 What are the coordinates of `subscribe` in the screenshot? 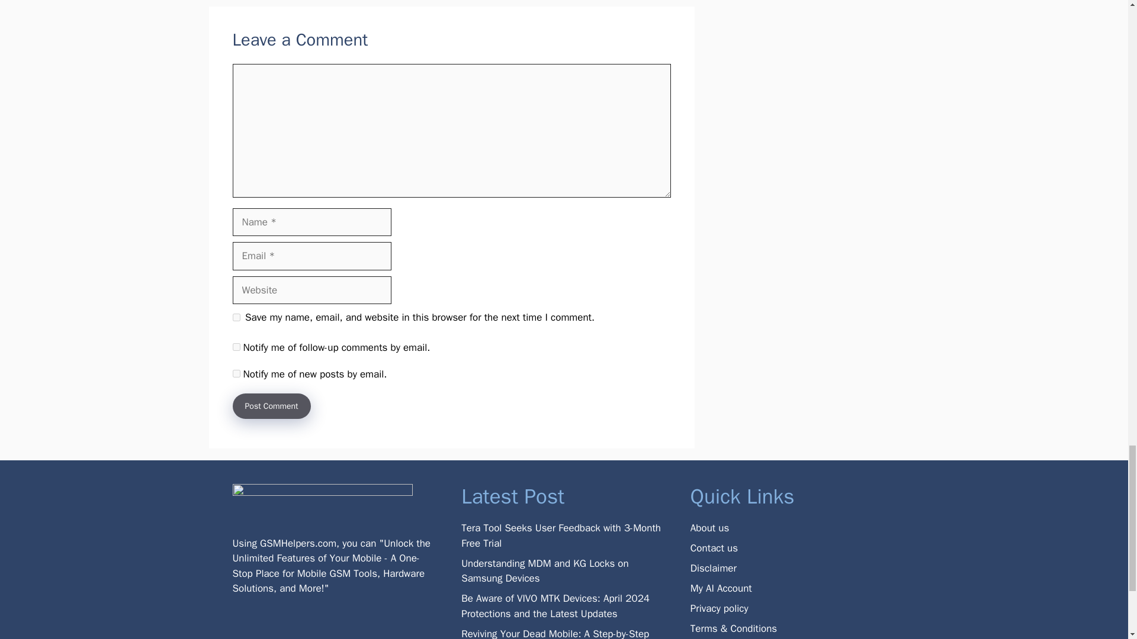 It's located at (236, 347).